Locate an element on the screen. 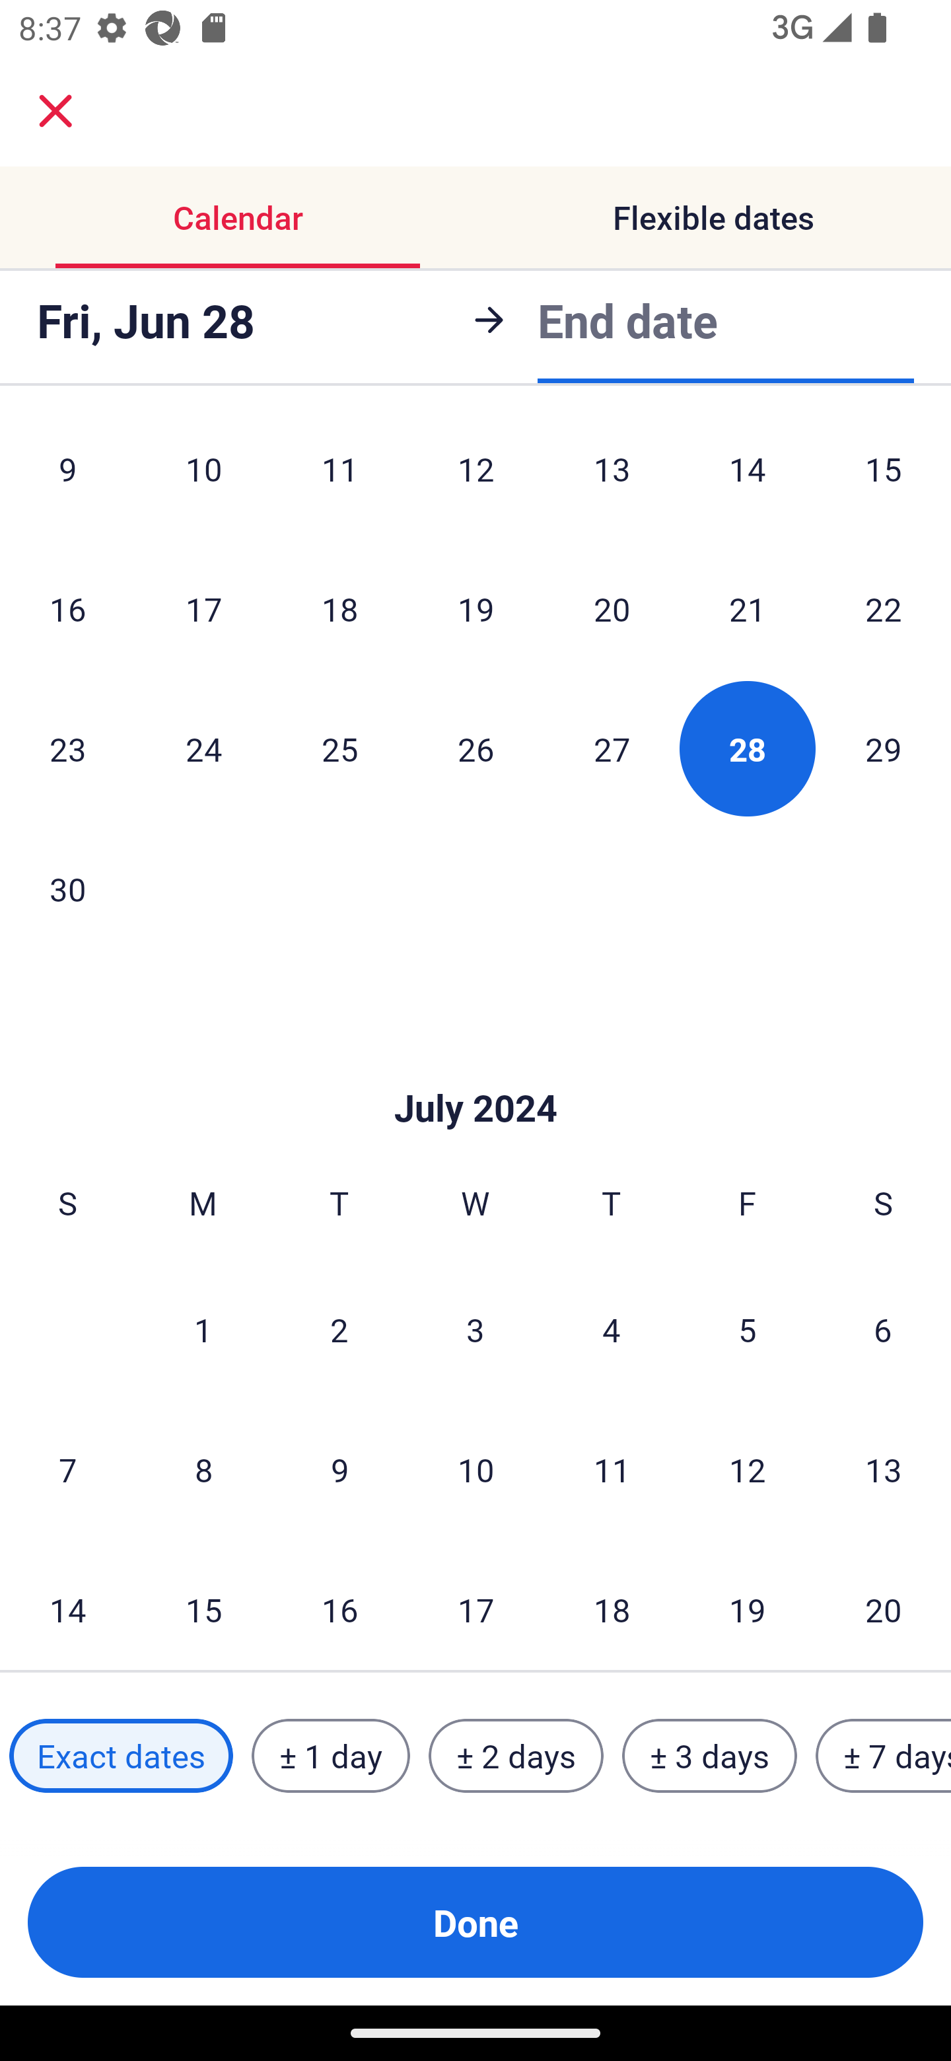  10 Monday, June 10, 2024 is located at coordinates (203, 479).